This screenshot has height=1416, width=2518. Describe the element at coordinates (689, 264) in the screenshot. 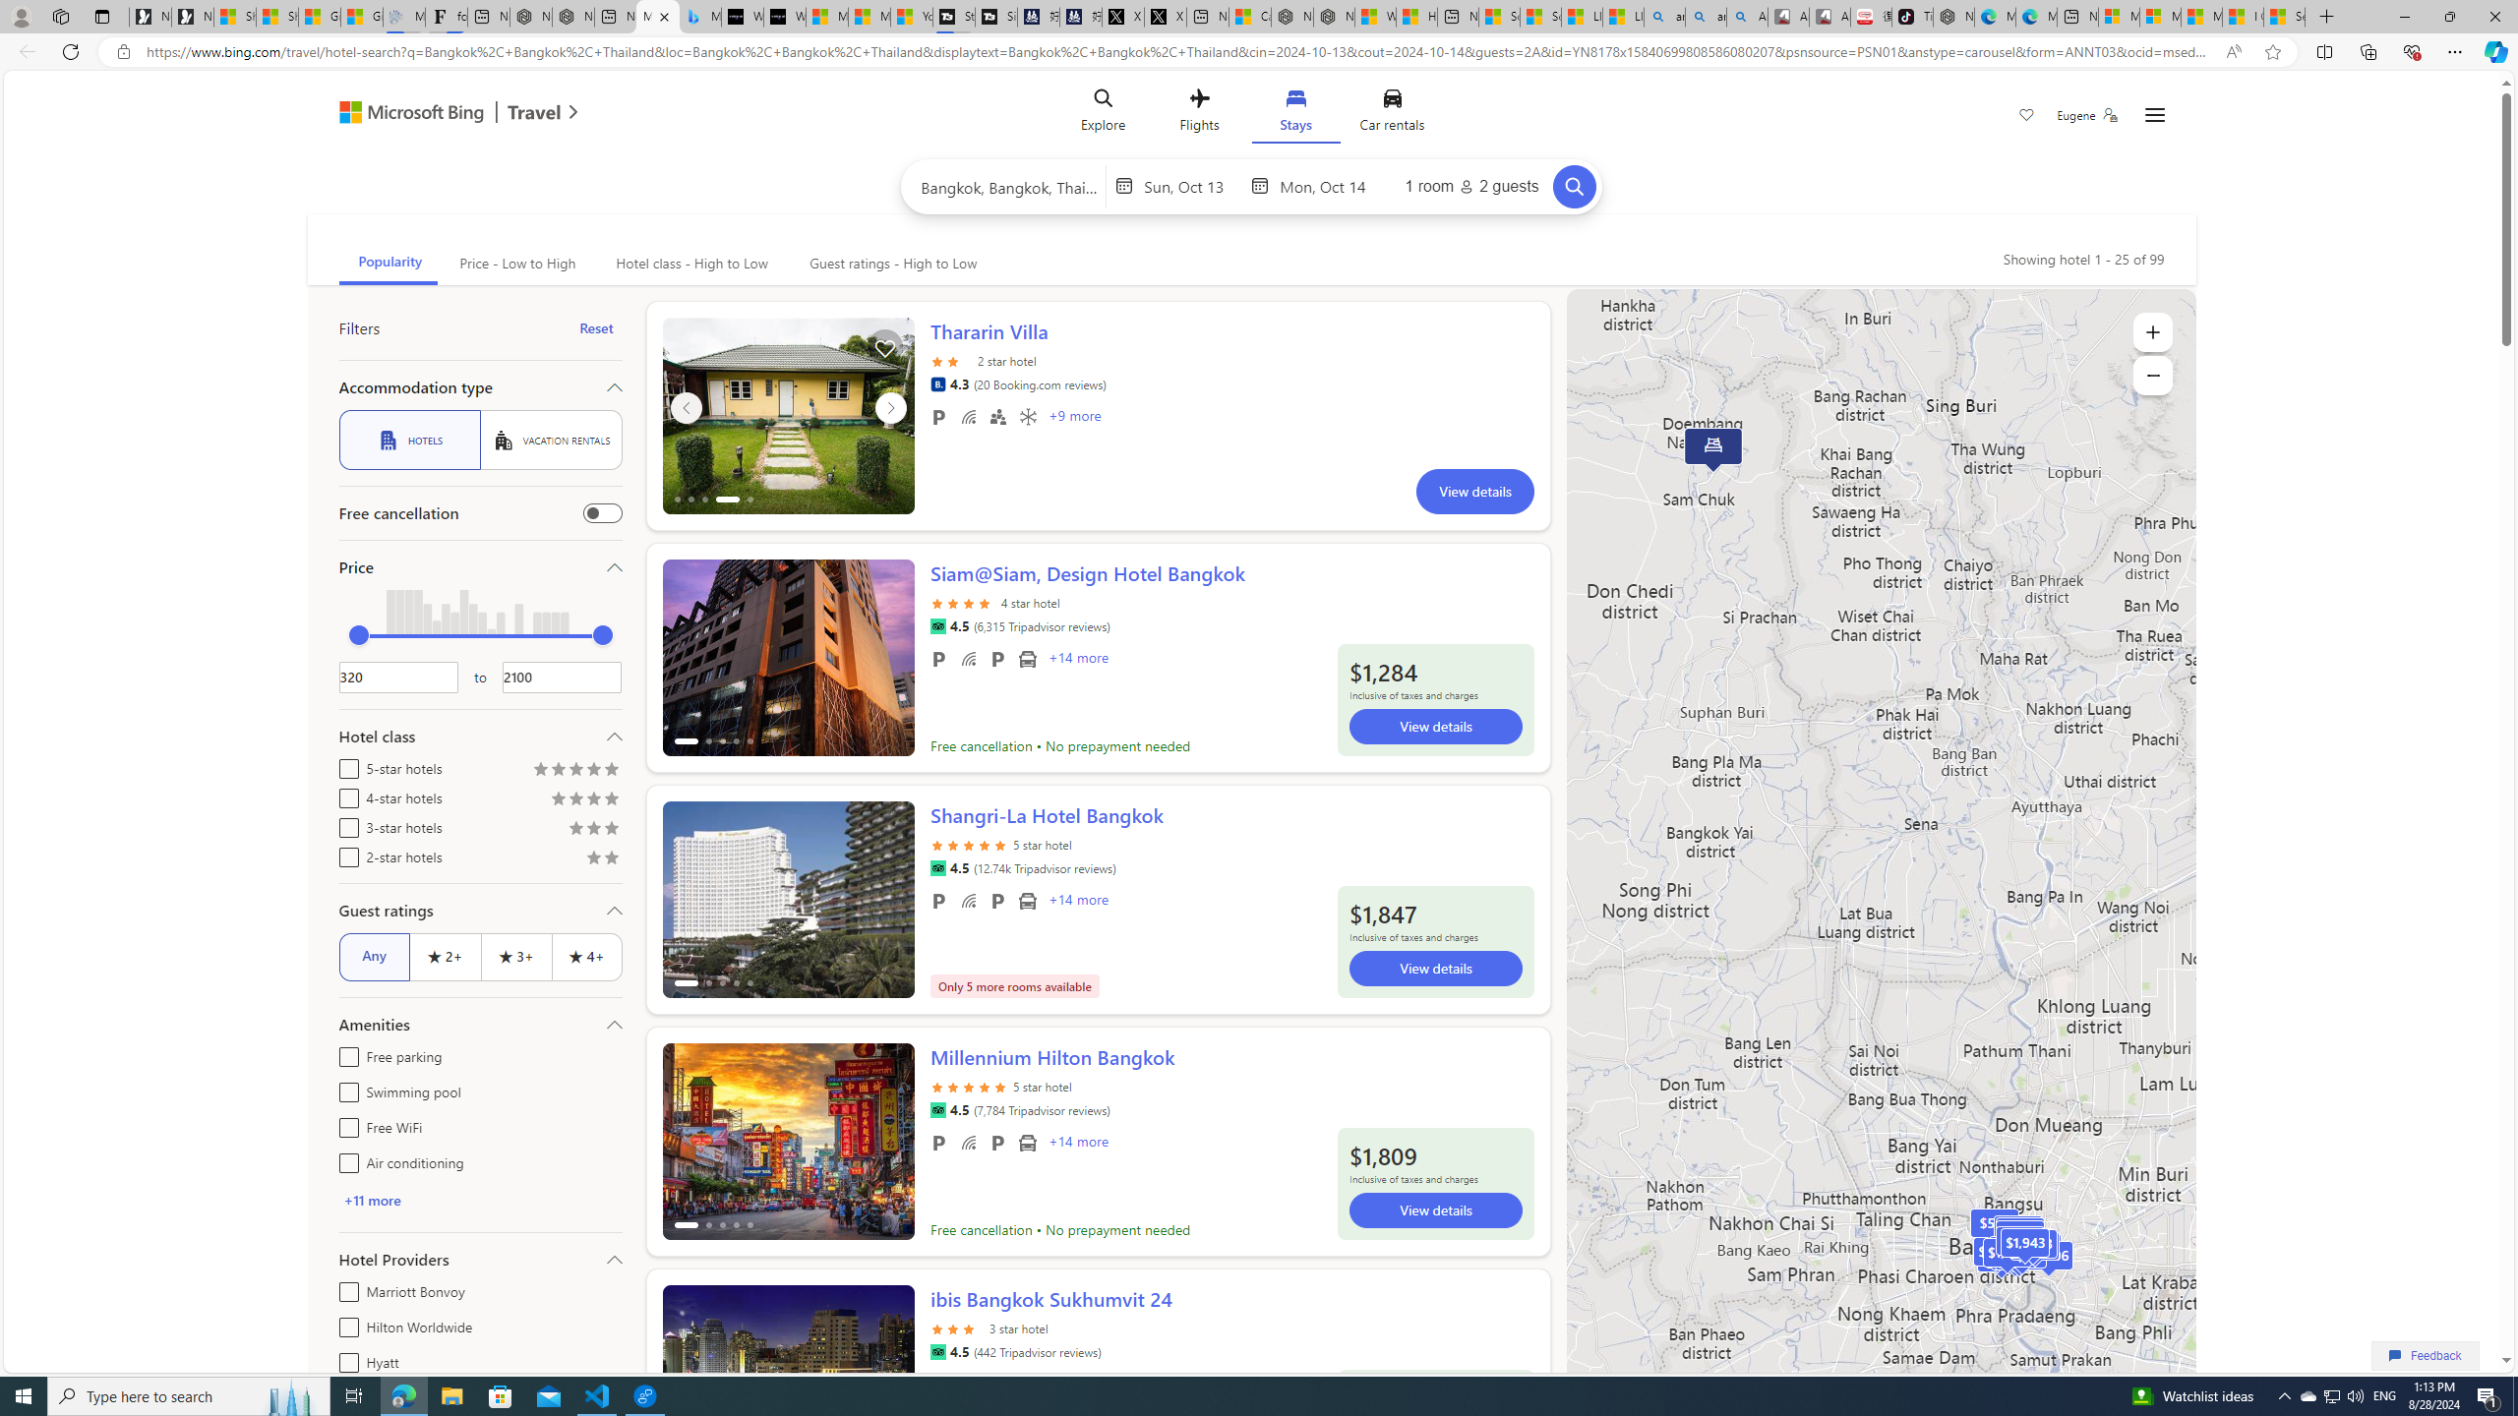

I see `Hotel class - High to Low` at that location.